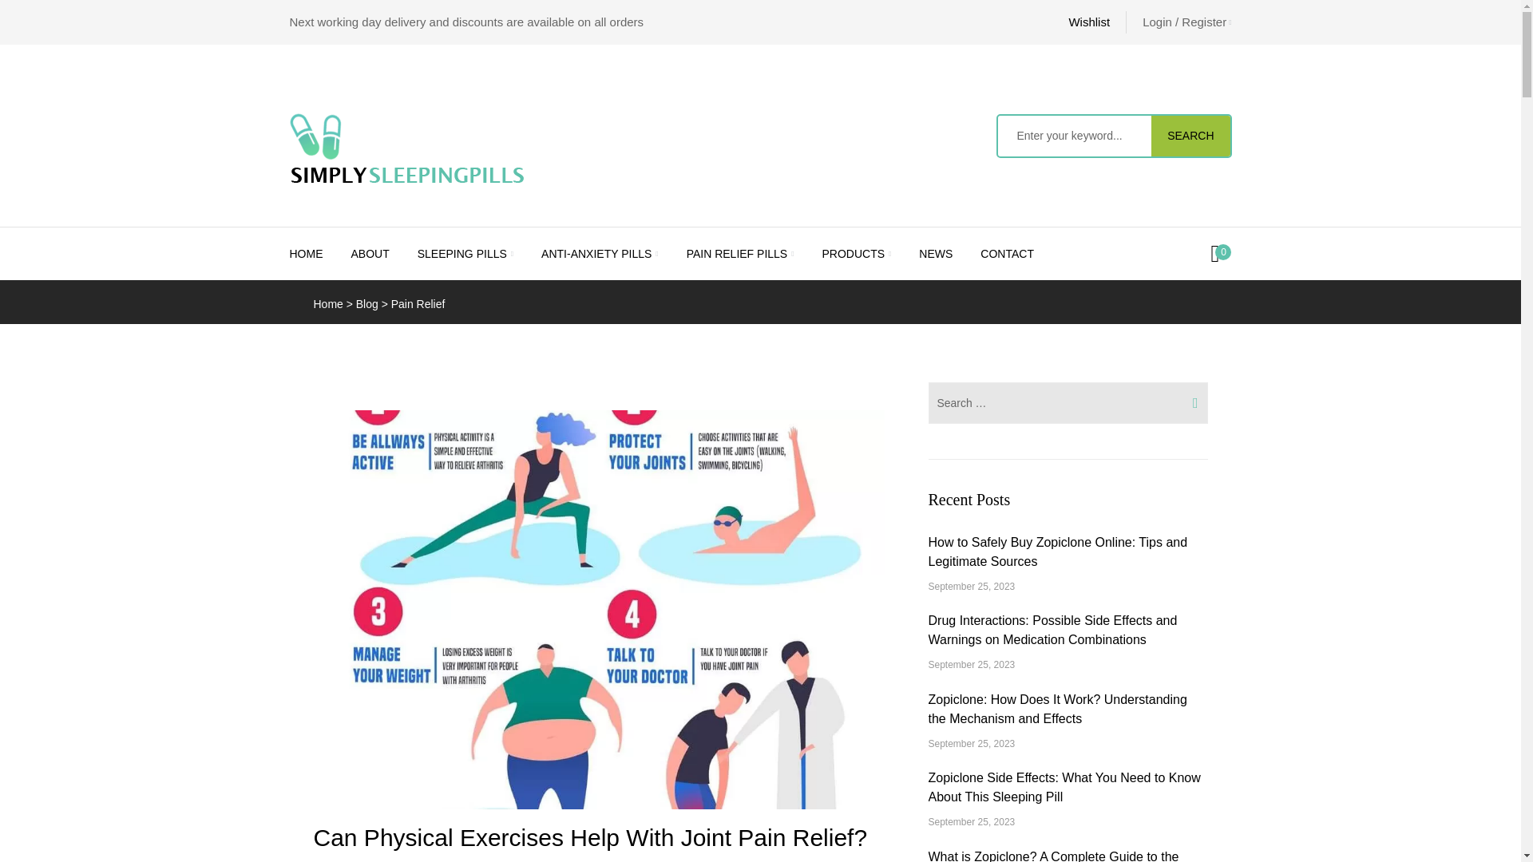 This screenshot has height=862, width=1533. What do you see at coordinates (367, 303) in the screenshot?
I see `Go to Blog.` at bounding box center [367, 303].